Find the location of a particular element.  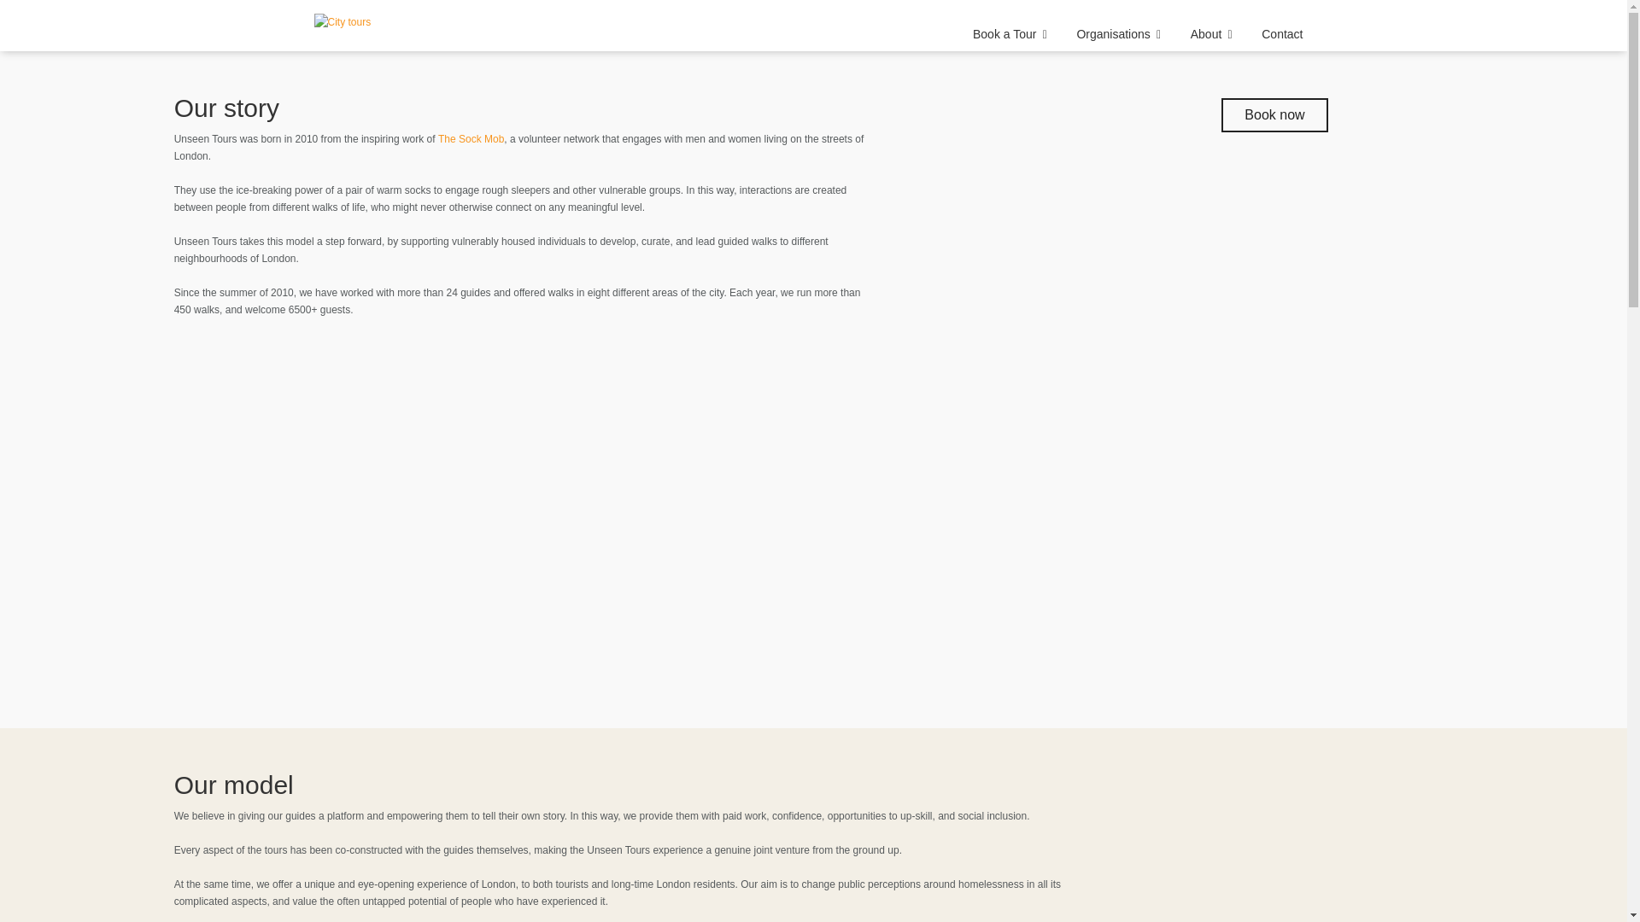

The Sock Mob is located at coordinates (470, 138).